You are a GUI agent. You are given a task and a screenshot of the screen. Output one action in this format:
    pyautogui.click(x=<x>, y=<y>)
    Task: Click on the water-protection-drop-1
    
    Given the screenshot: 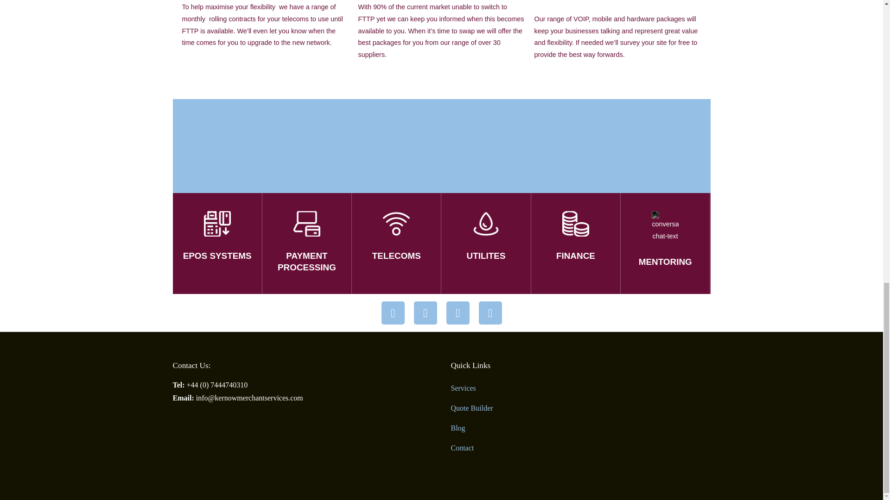 What is the action you would take?
    pyautogui.click(x=486, y=223)
    